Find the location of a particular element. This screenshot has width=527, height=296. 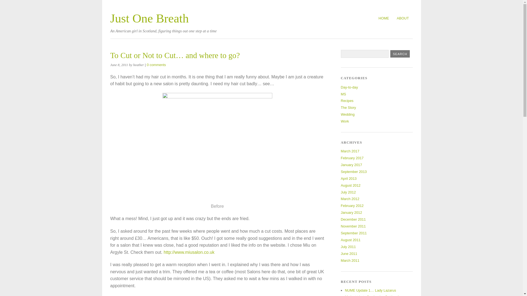

April 2013 is located at coordinates (349, 178).